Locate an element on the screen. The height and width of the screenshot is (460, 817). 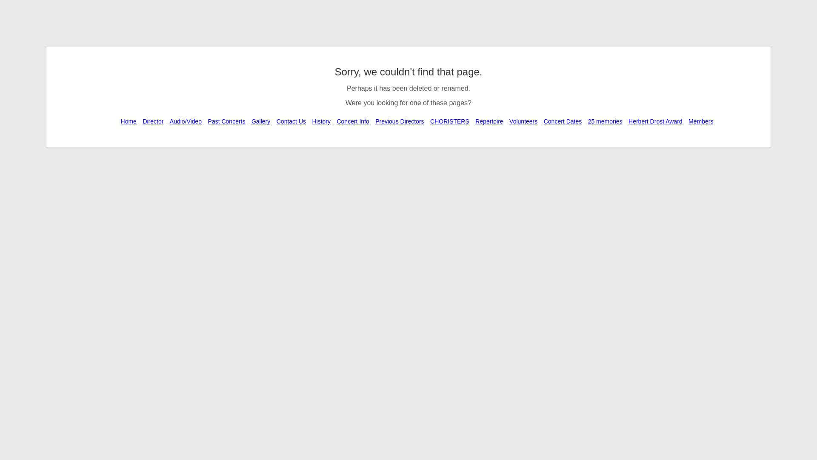
Repertoire is located at coordinates (489, 121).